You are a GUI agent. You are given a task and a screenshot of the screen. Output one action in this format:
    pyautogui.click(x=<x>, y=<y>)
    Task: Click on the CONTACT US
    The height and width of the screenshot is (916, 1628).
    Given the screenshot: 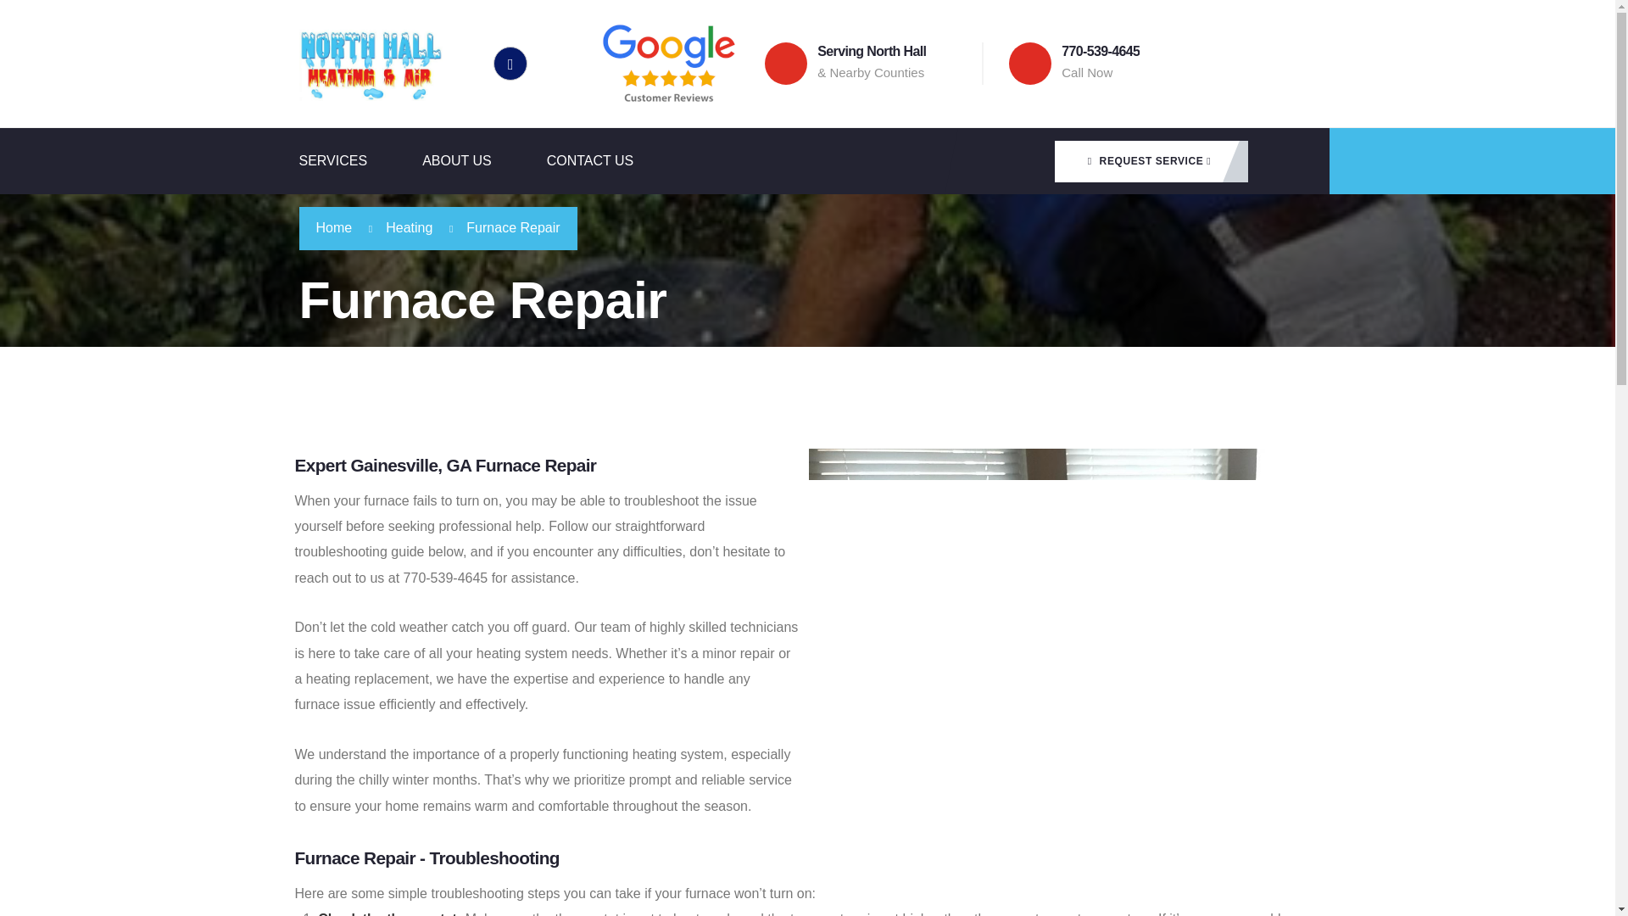 What is the action you would take?
    pyautogui.click(x=617, y=161)
    